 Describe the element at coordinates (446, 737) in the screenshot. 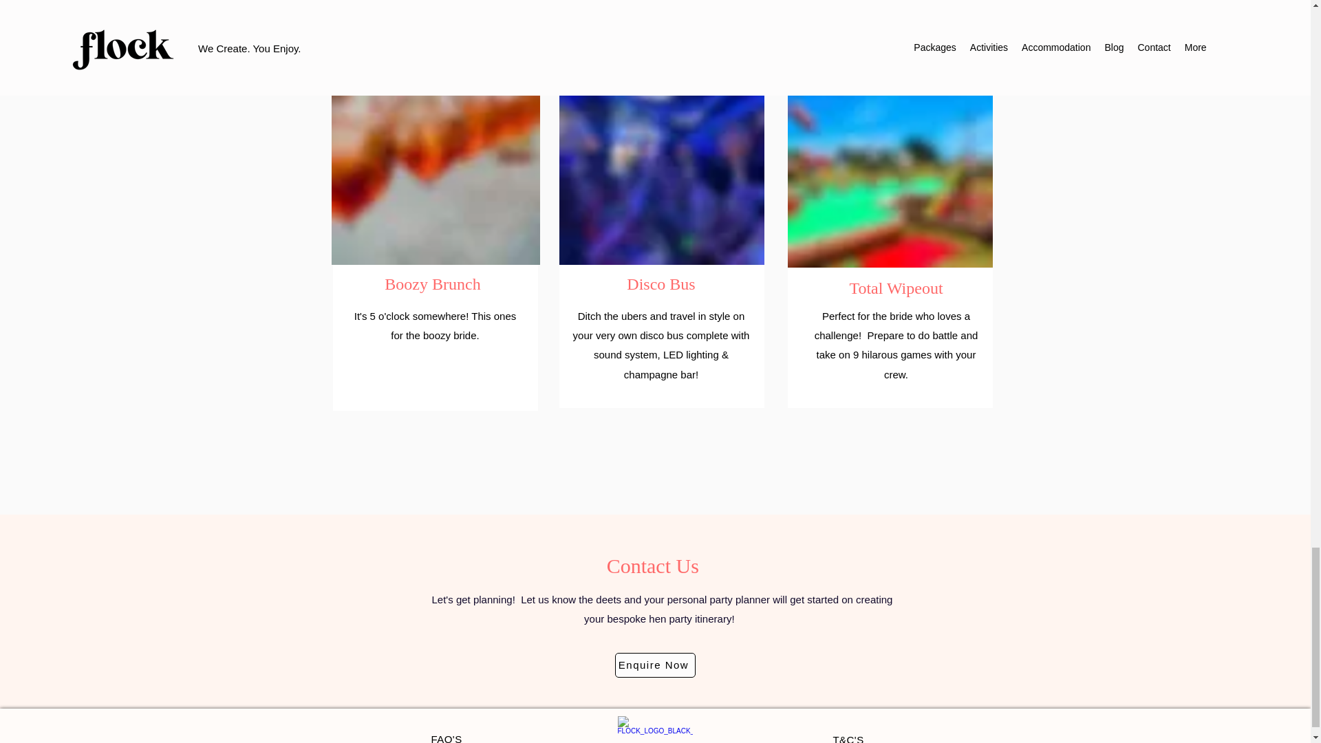

I see `FAQ'S` at that location.